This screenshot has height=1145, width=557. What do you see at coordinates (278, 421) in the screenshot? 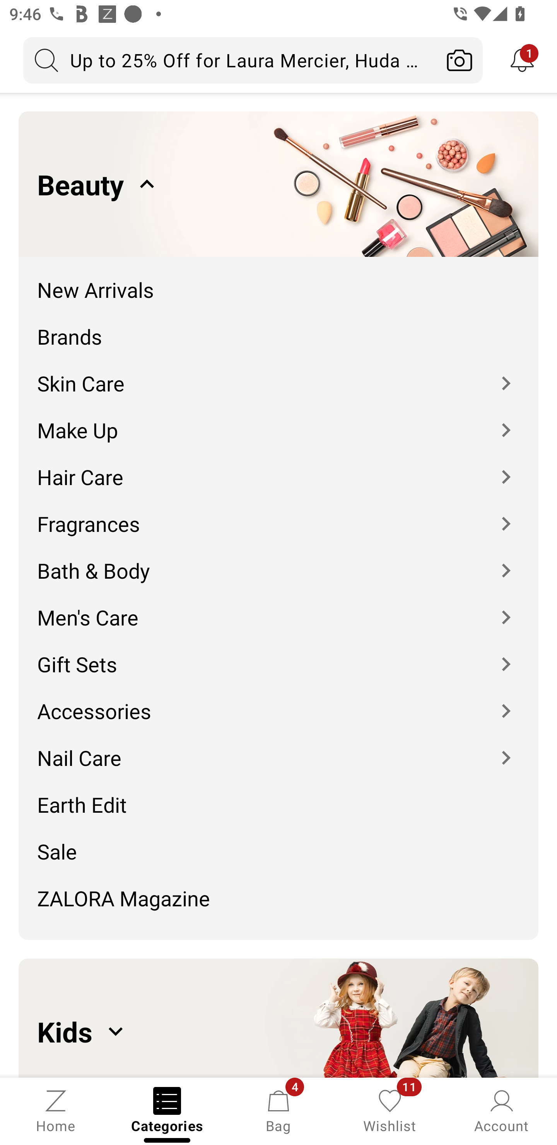
I see `Make Up` at bounding box center [278, 421].